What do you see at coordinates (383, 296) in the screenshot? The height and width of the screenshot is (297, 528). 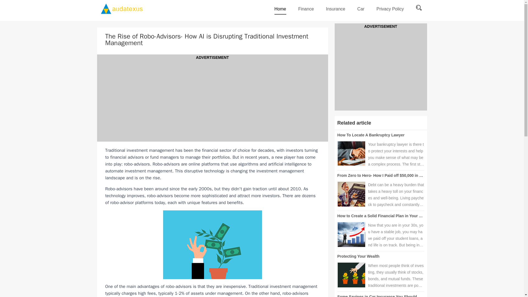 I see `Some Savings in Car Insurance You Should Know` at bounding box center [383, 296].